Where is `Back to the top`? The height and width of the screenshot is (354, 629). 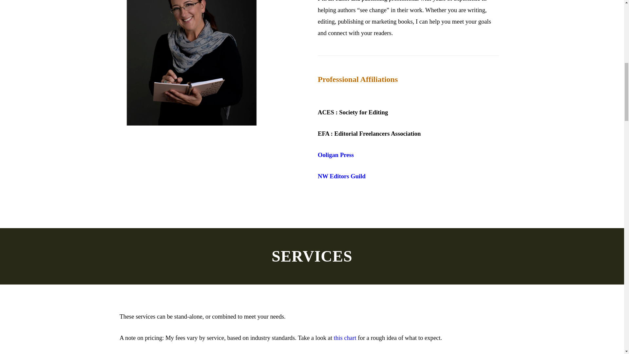
Back to the top is located at coordinates (610, 50).